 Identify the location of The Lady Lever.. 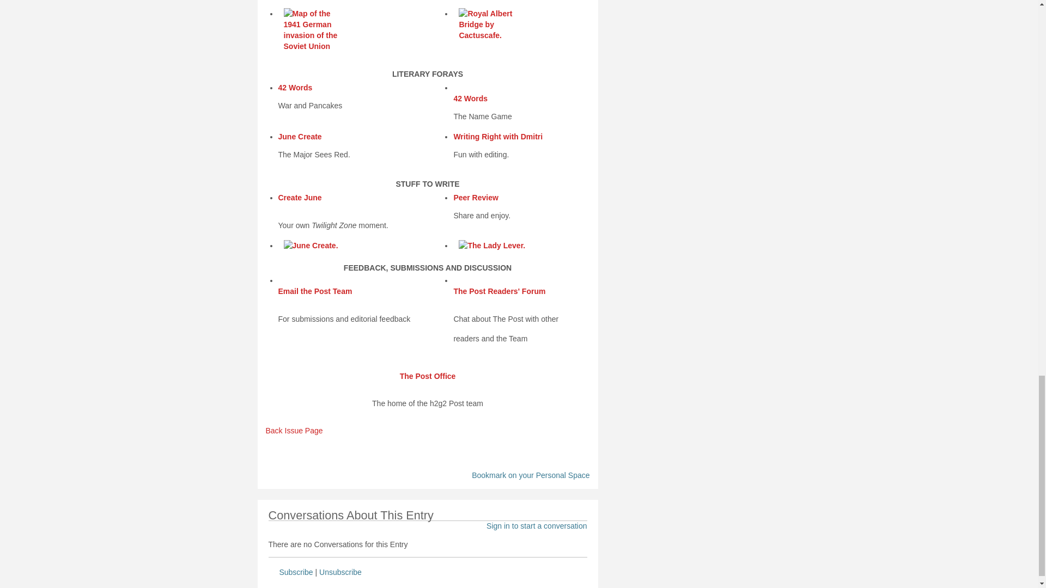
(497, 248).